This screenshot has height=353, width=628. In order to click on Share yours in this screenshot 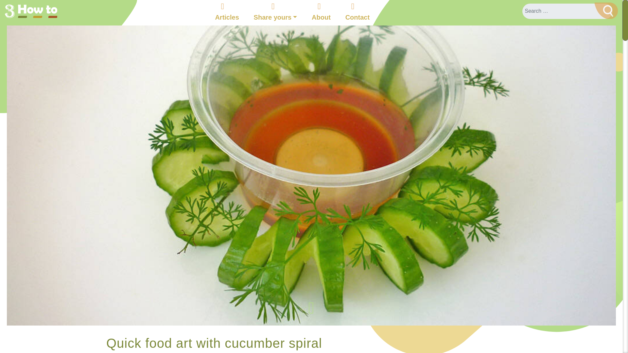, I will do `click(275, 17)`.